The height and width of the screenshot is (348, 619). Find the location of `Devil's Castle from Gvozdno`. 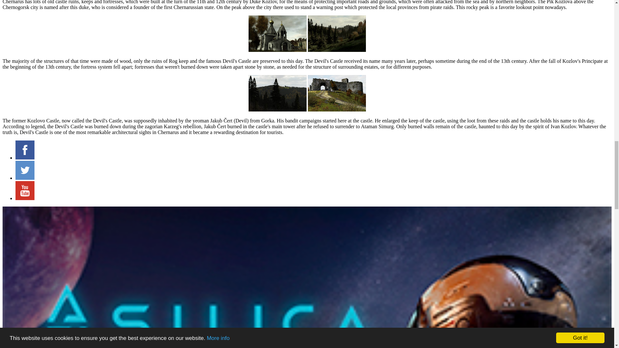

Devil's Castle from Gvozdno is located at coordinates (277, 110).